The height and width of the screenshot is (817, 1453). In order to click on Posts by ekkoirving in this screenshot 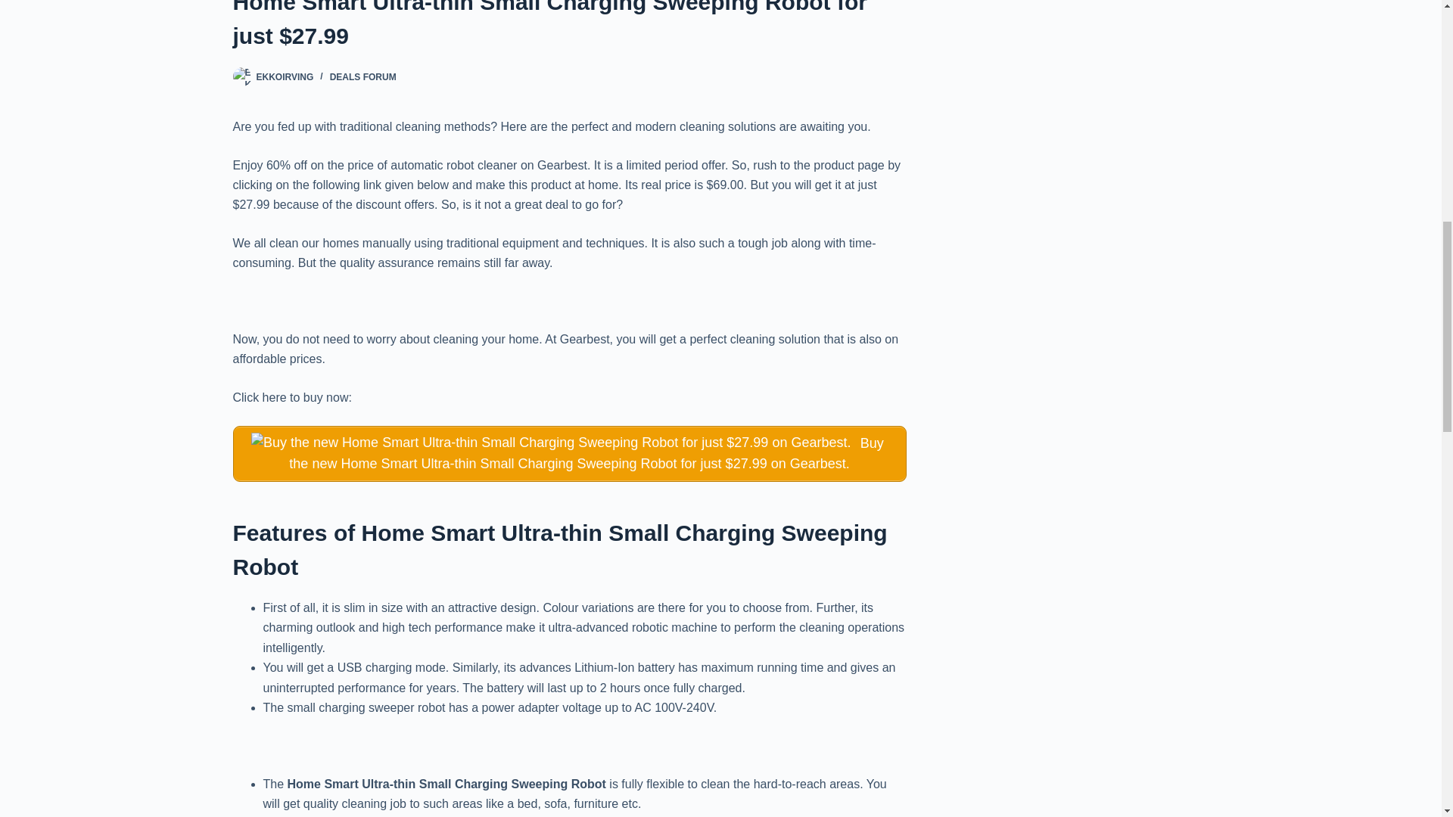, I will do `click(285, 77)`.